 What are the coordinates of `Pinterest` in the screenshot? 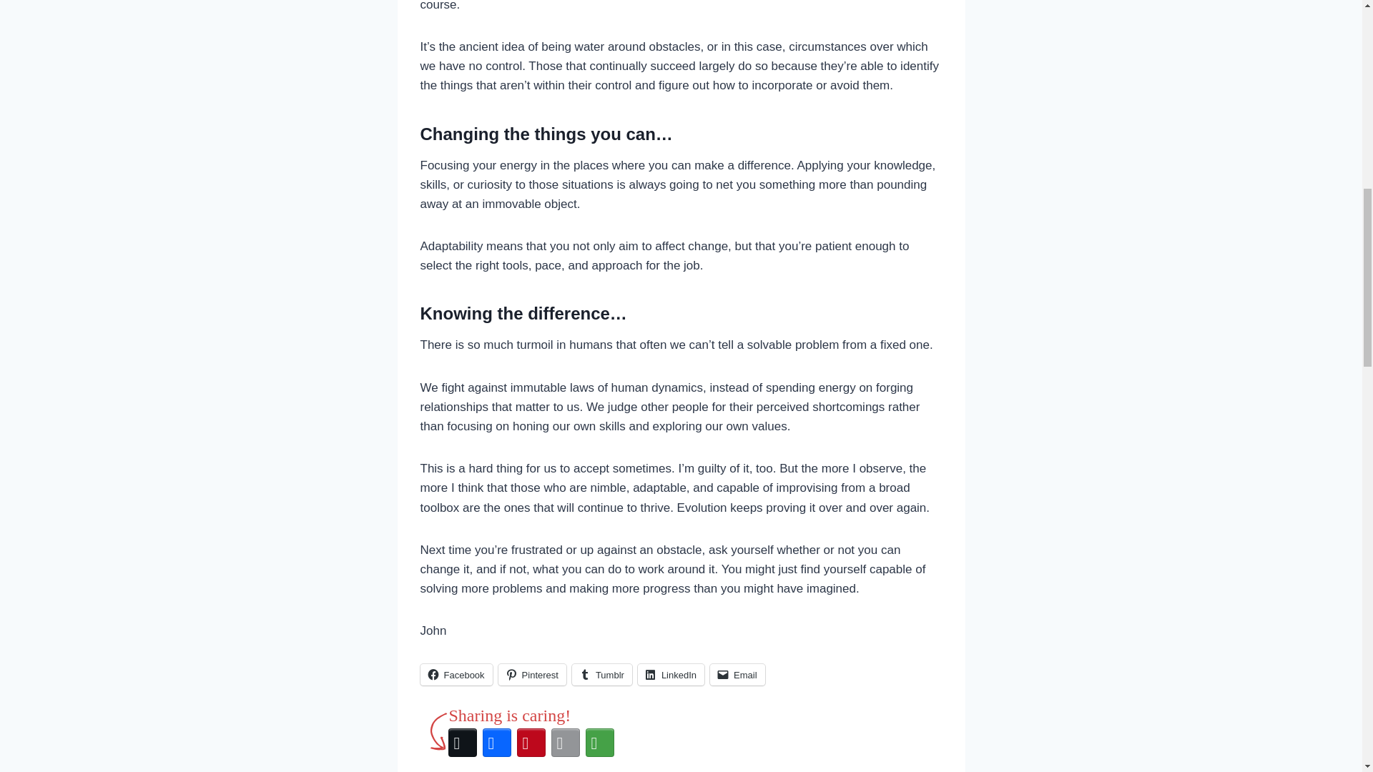 It's located at (532, 675).